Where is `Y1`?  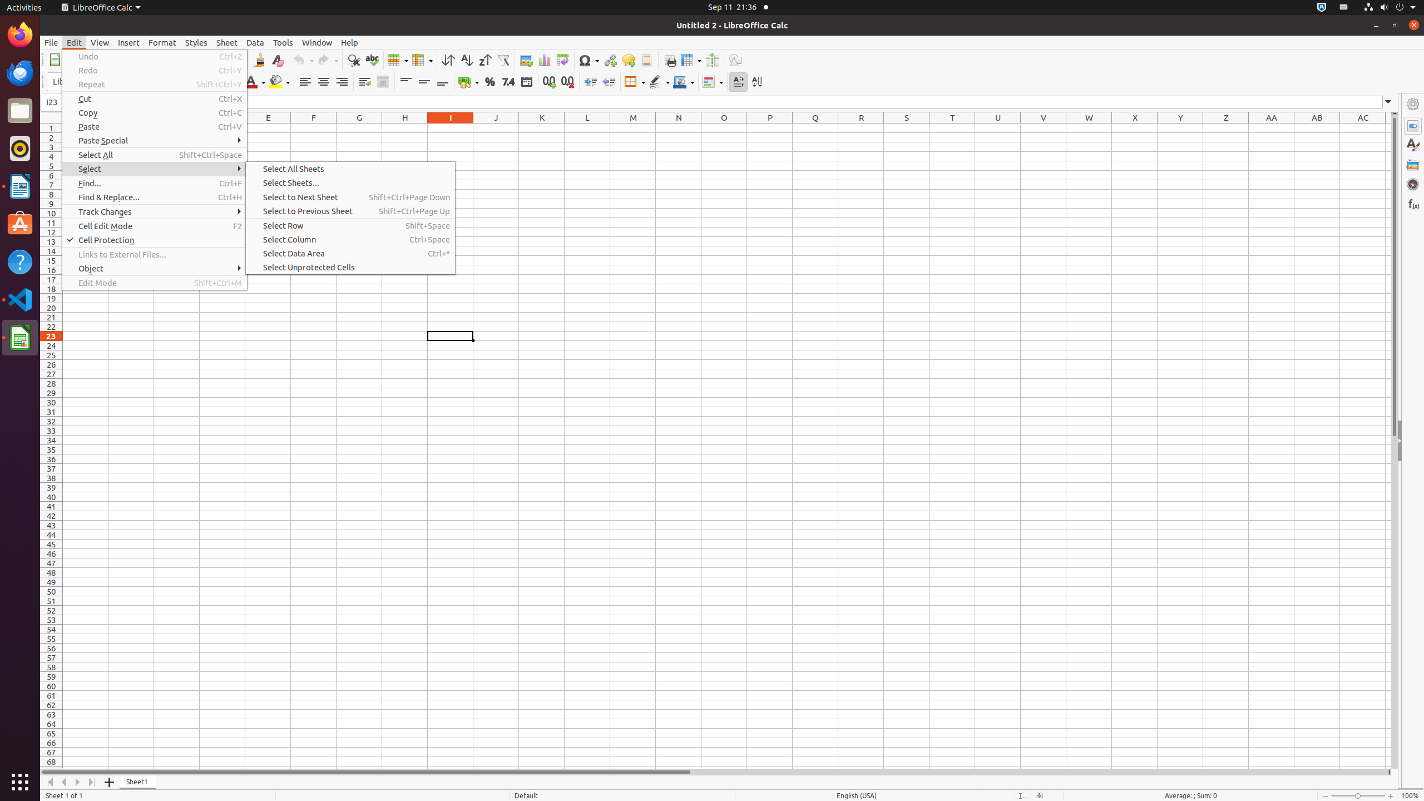
Y1 is located at coordinates (1180, 128).